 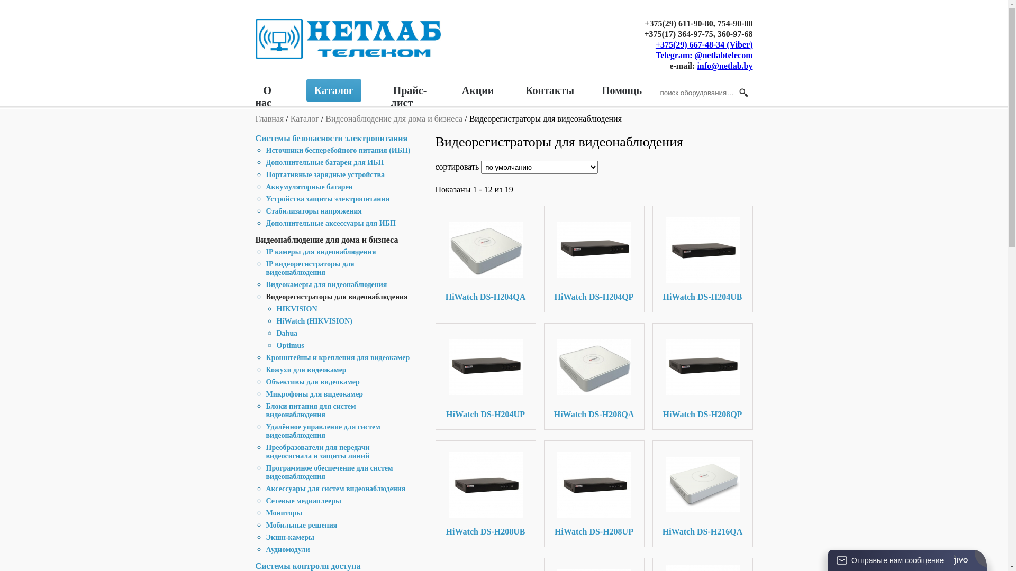 What do you see at coordinates (486, 297) in the screenshot?
I see `HiWatch DS-H204QA` at bounding box center [486, 297].